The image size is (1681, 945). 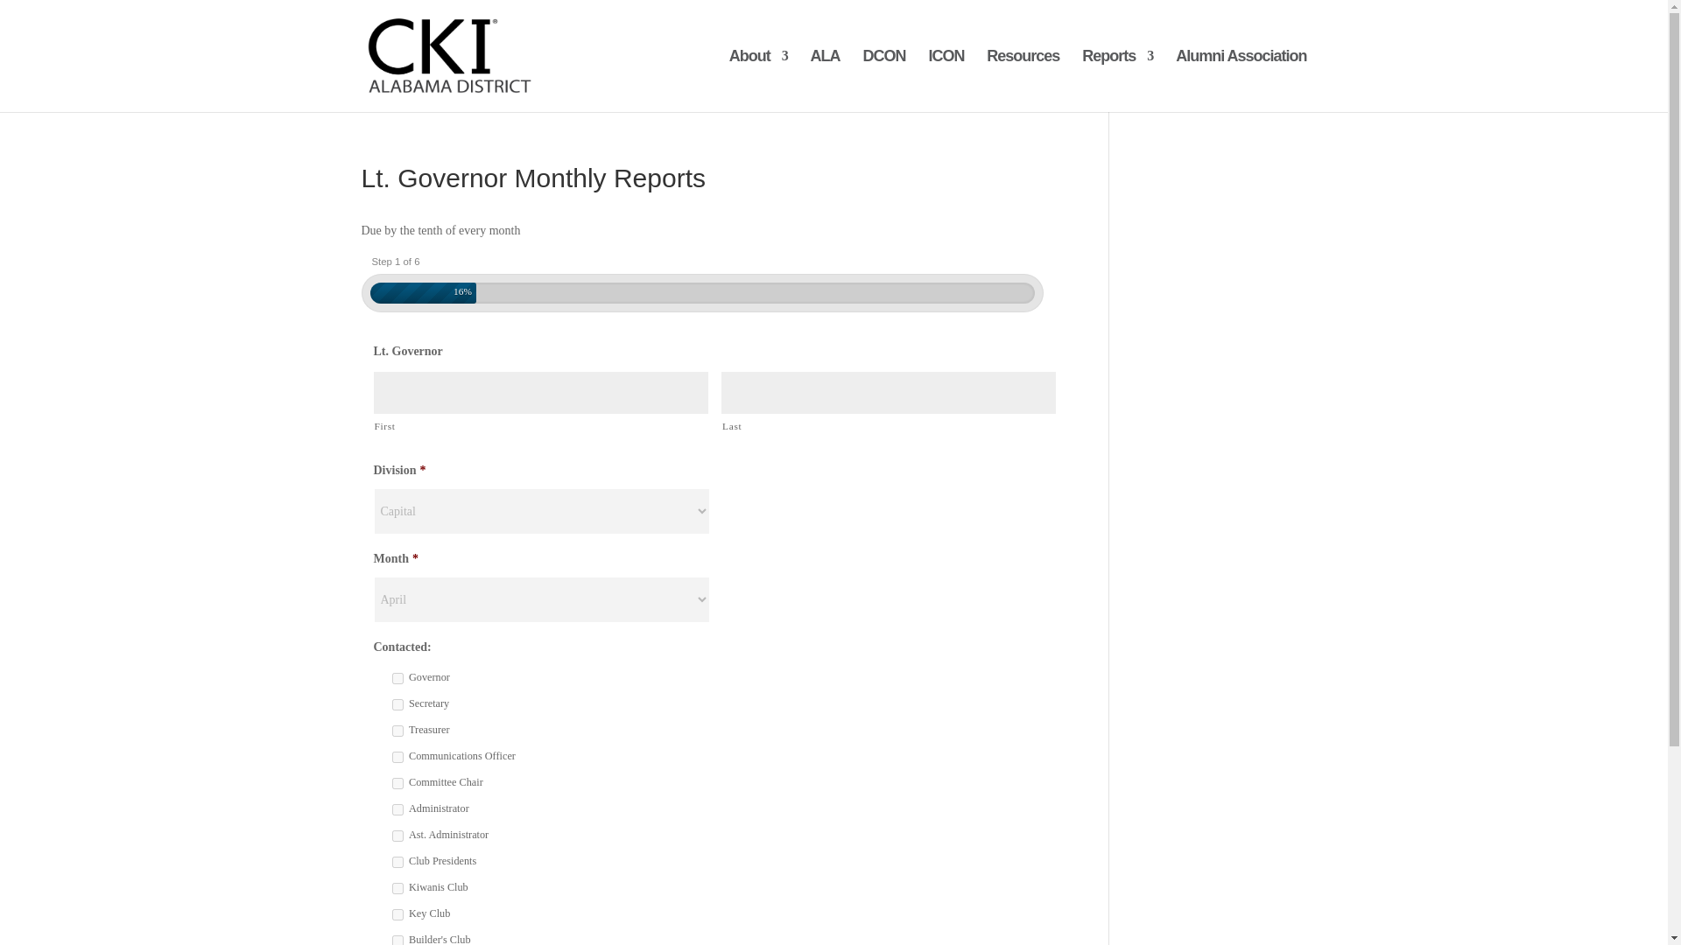 What do you see at coordinates (397, 887) in the screenshot?
I see `Kiwanis Club` at bounding box center [397, 887].